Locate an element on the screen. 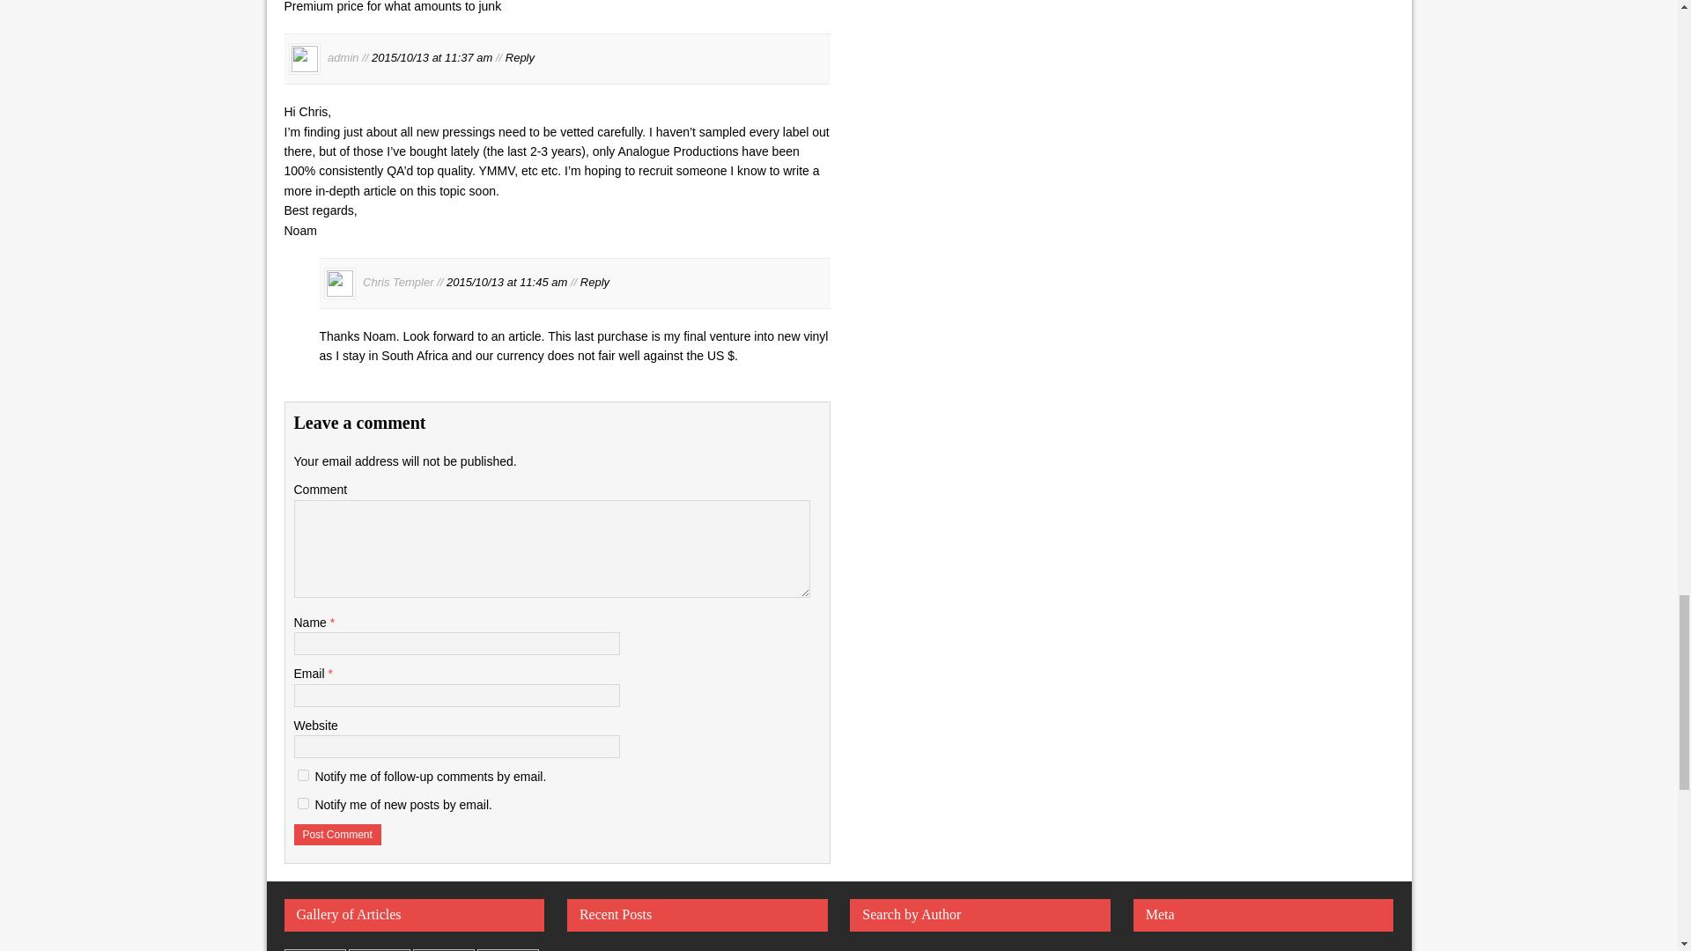  subscribe is located at coordinates (303, 803).